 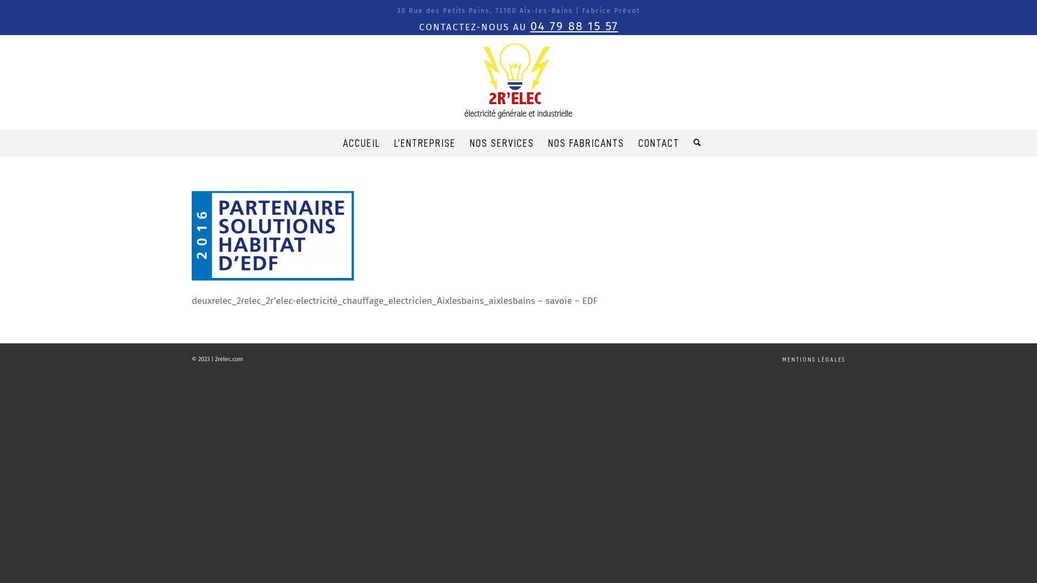 What do you see at coordinates (518, 81) in the screenshot?
I see `logo_2relec_` at bounding box center [518, 81].